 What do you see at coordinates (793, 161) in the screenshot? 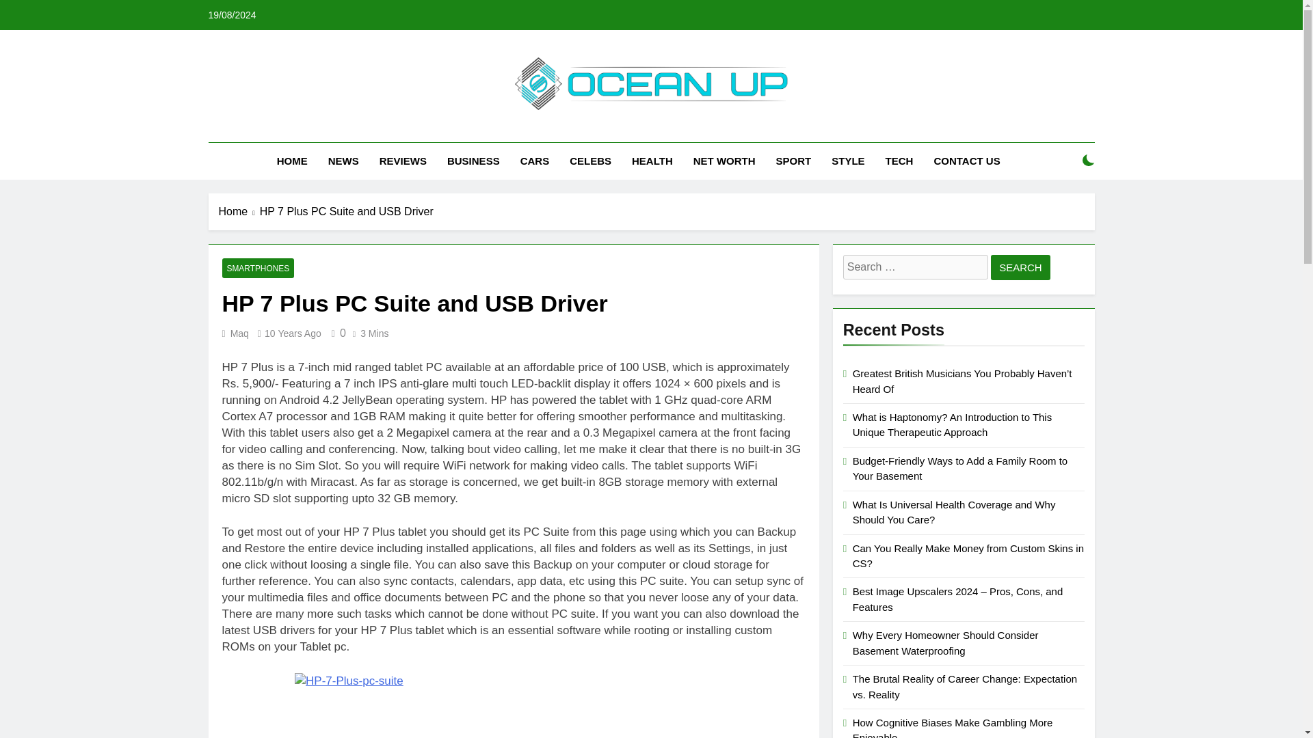
I see `SPORT` at bounding box center [793, 161].